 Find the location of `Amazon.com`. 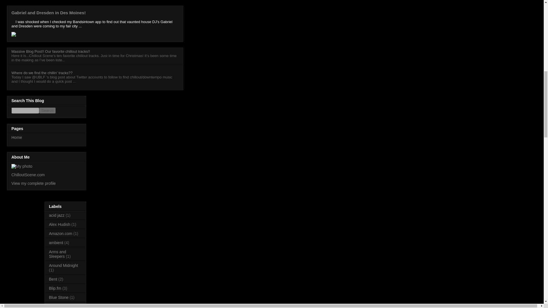

Amazon.com is located at coordinates (61, 234).